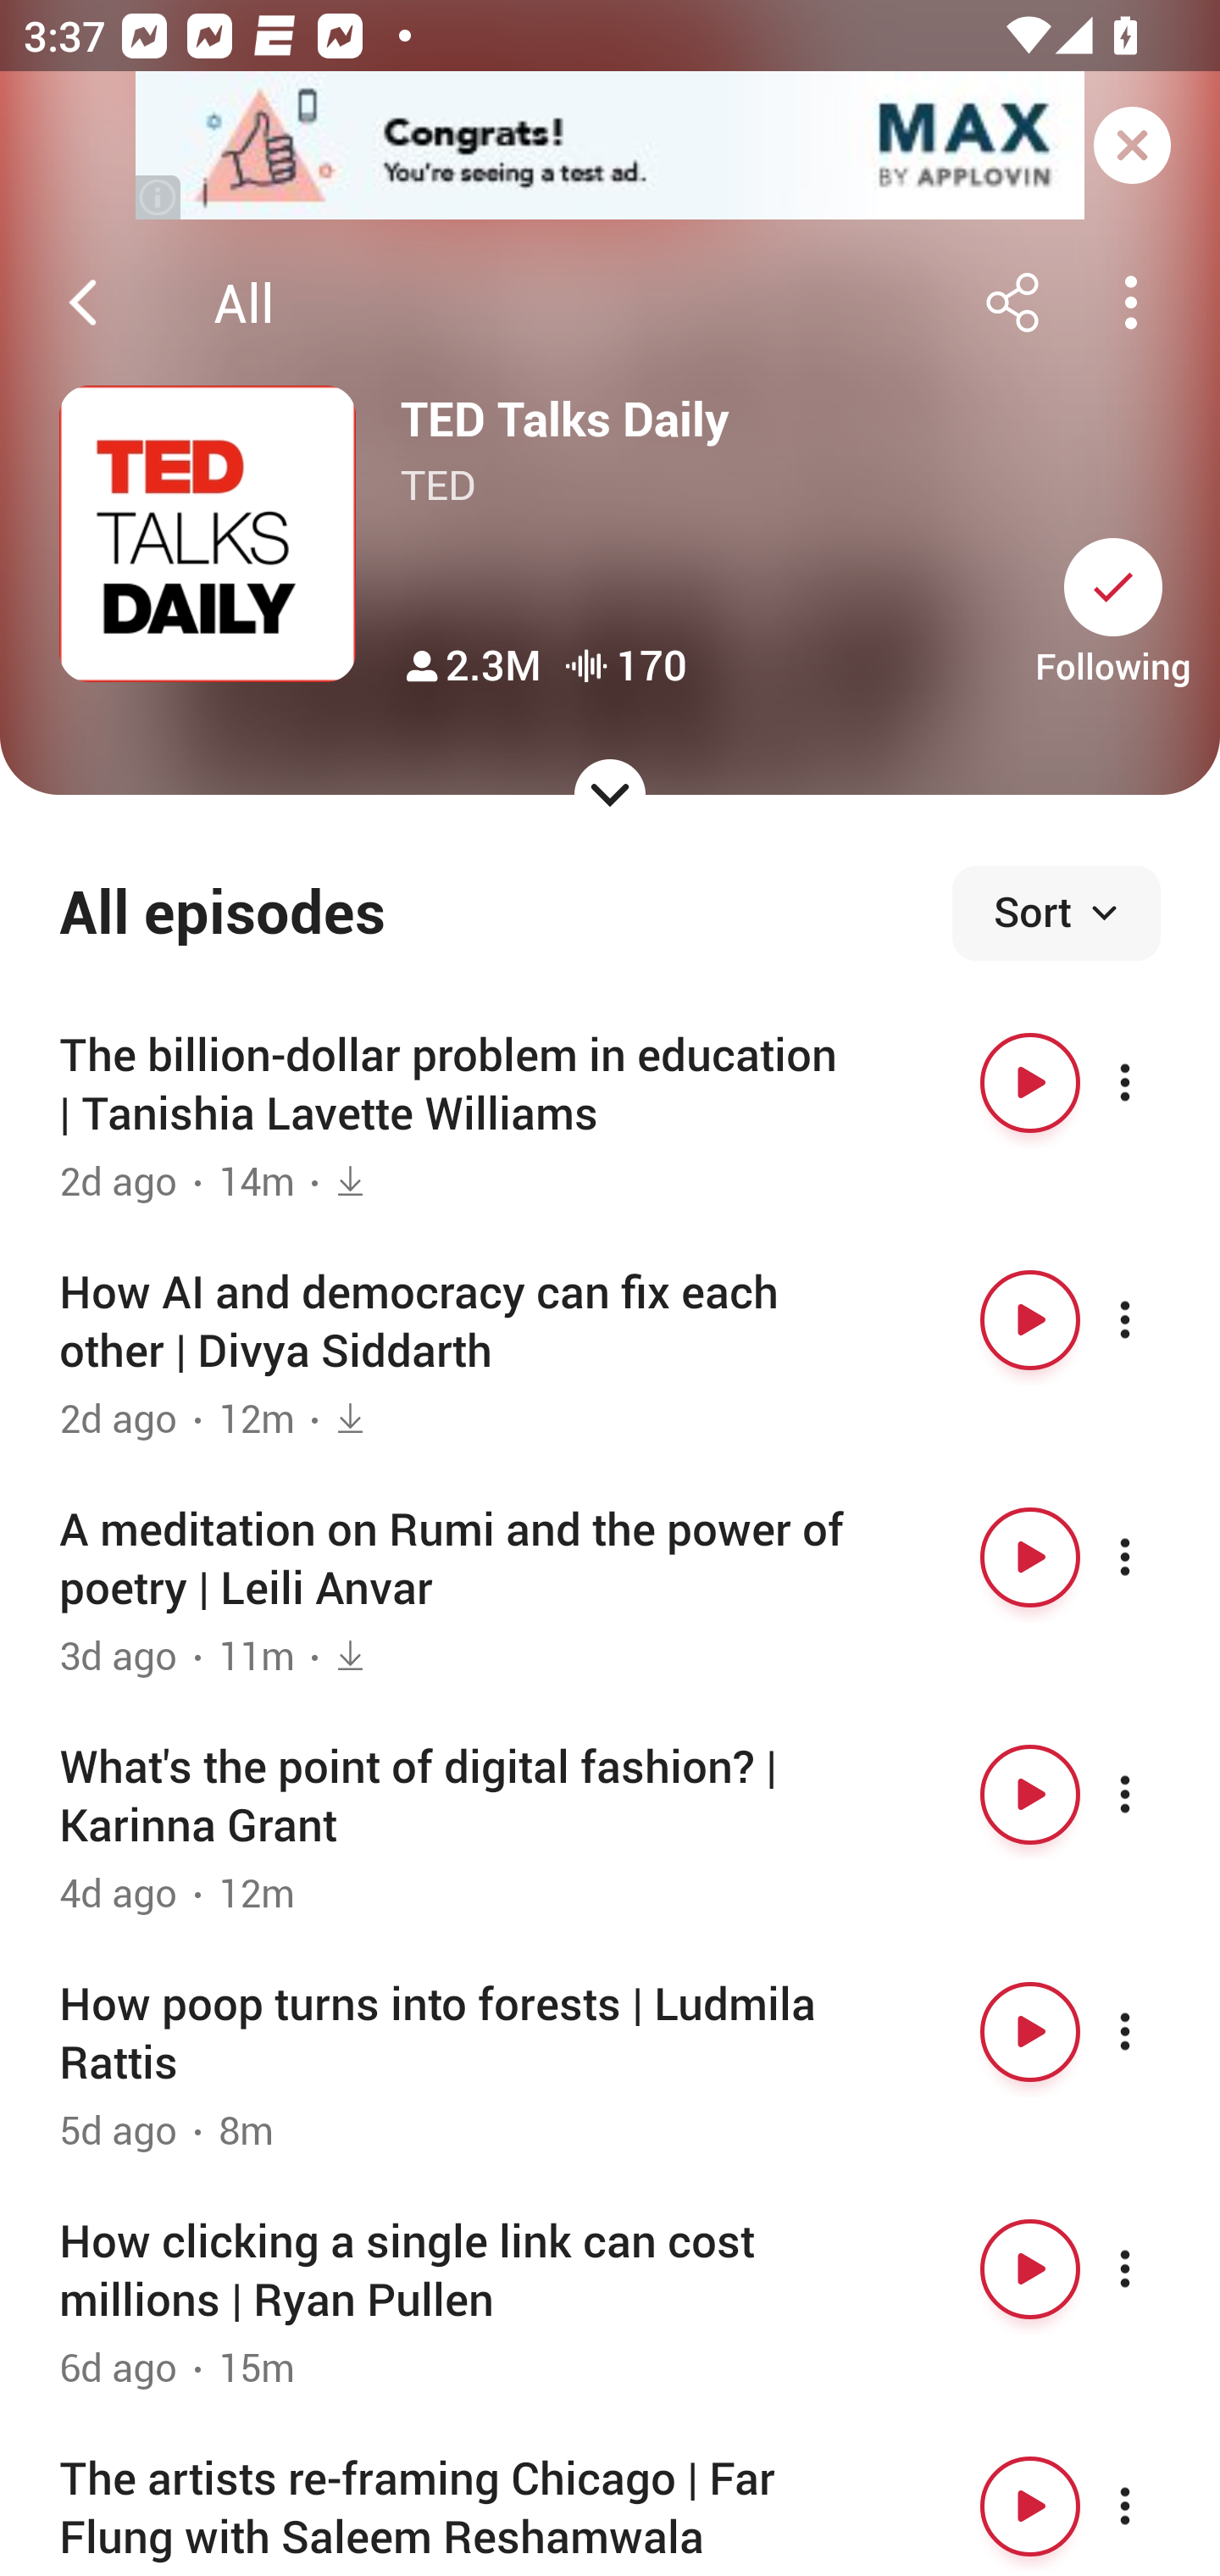 This screenshot has height=2576, width=1220. I want to click on Sort episodes Sort, so click(1056, 913).